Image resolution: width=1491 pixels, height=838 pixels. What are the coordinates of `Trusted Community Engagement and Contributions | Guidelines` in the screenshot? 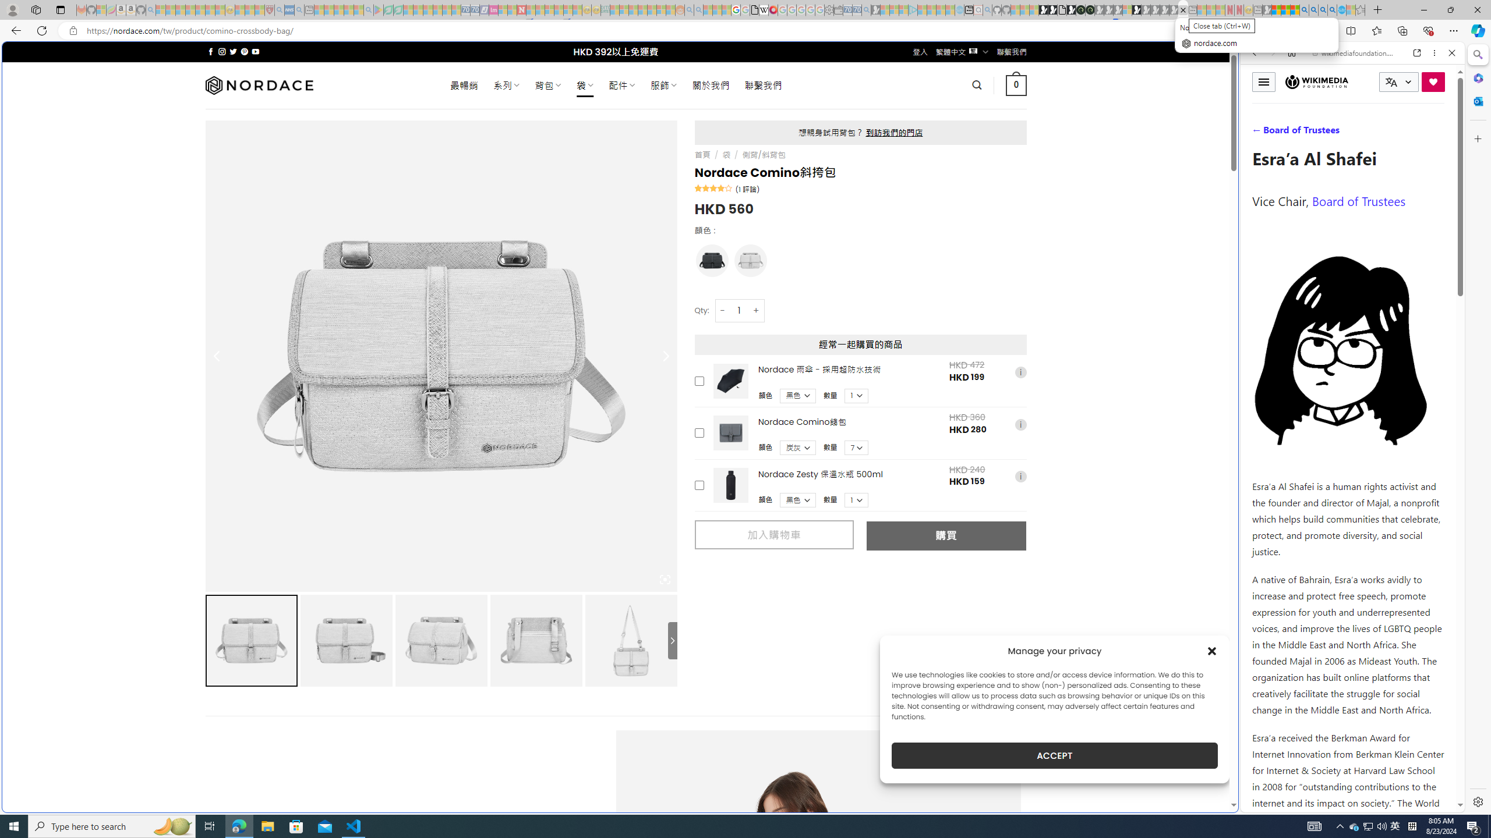 It's located at (531, 10).